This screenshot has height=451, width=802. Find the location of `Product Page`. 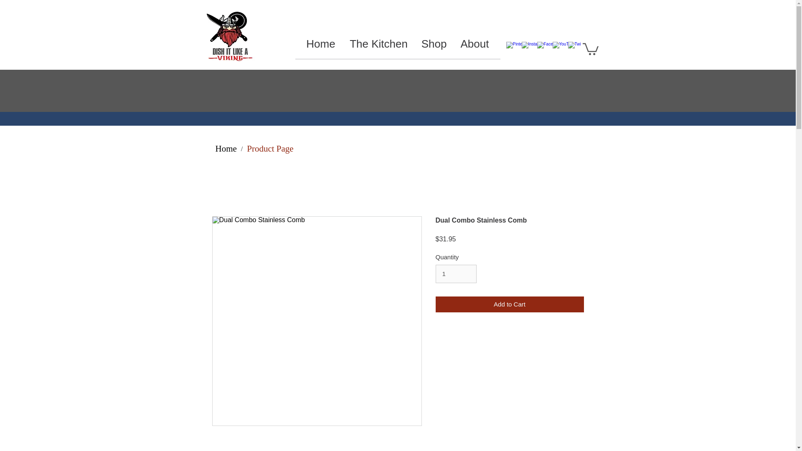

Product Page is located at coordinates (270, 149).